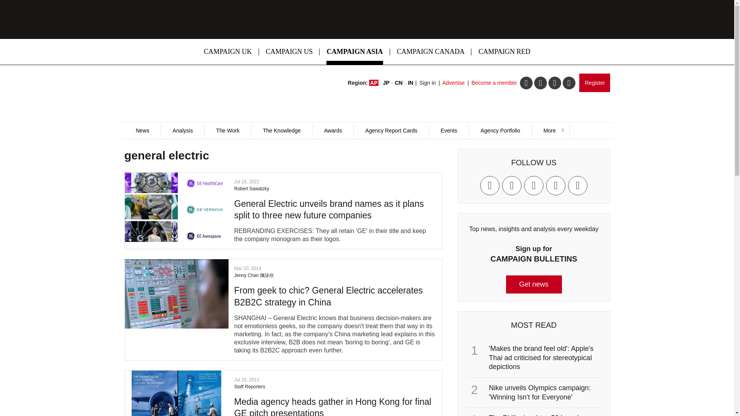 This screenshot has width=740, height=416. What do you see at coordinates (227, 131) in the screenshot?
I see `The Work` at bounding box center [227, 131].